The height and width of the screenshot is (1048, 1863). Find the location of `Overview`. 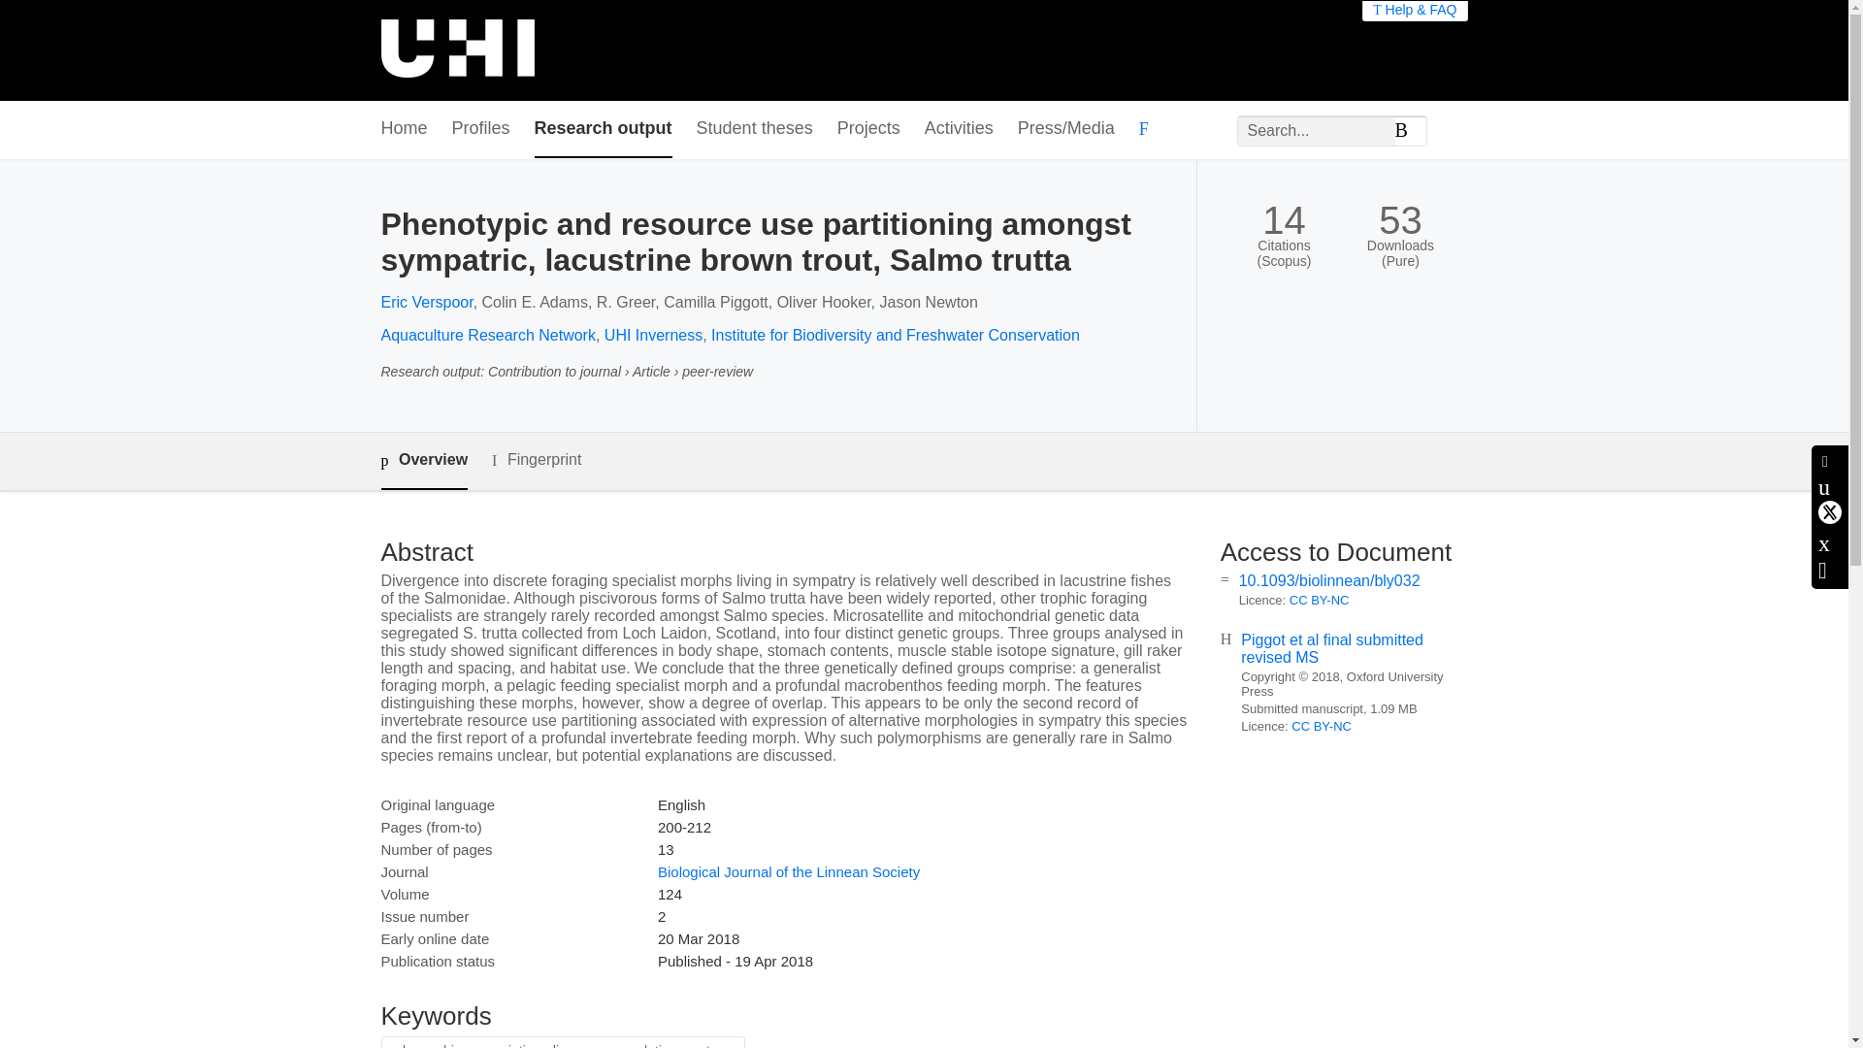

Overview is located at coordinates (423, 462).